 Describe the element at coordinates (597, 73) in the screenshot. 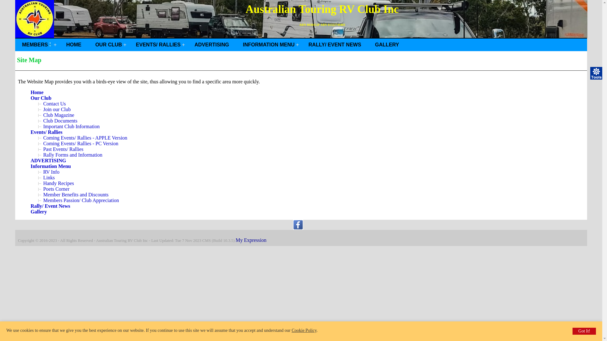

I see `Tools` at that location.